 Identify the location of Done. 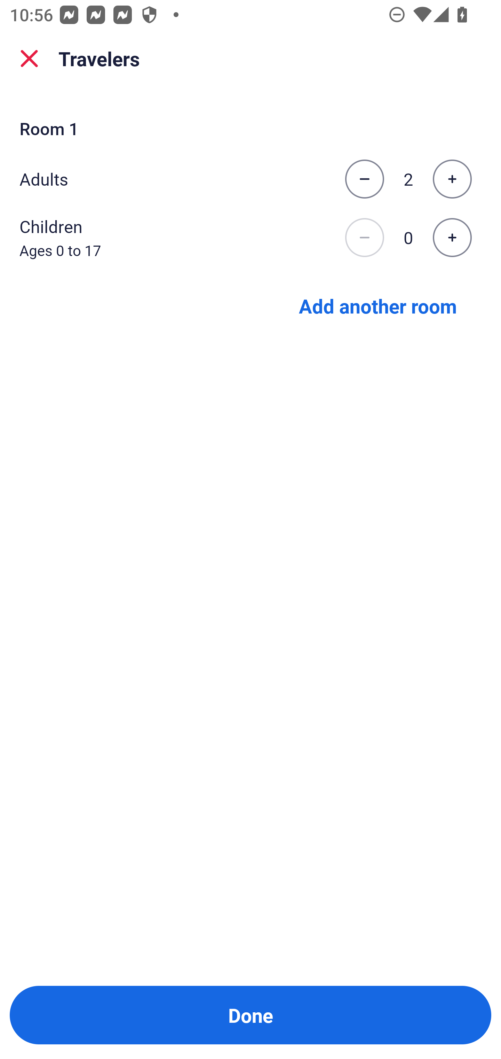
(250, 1015).